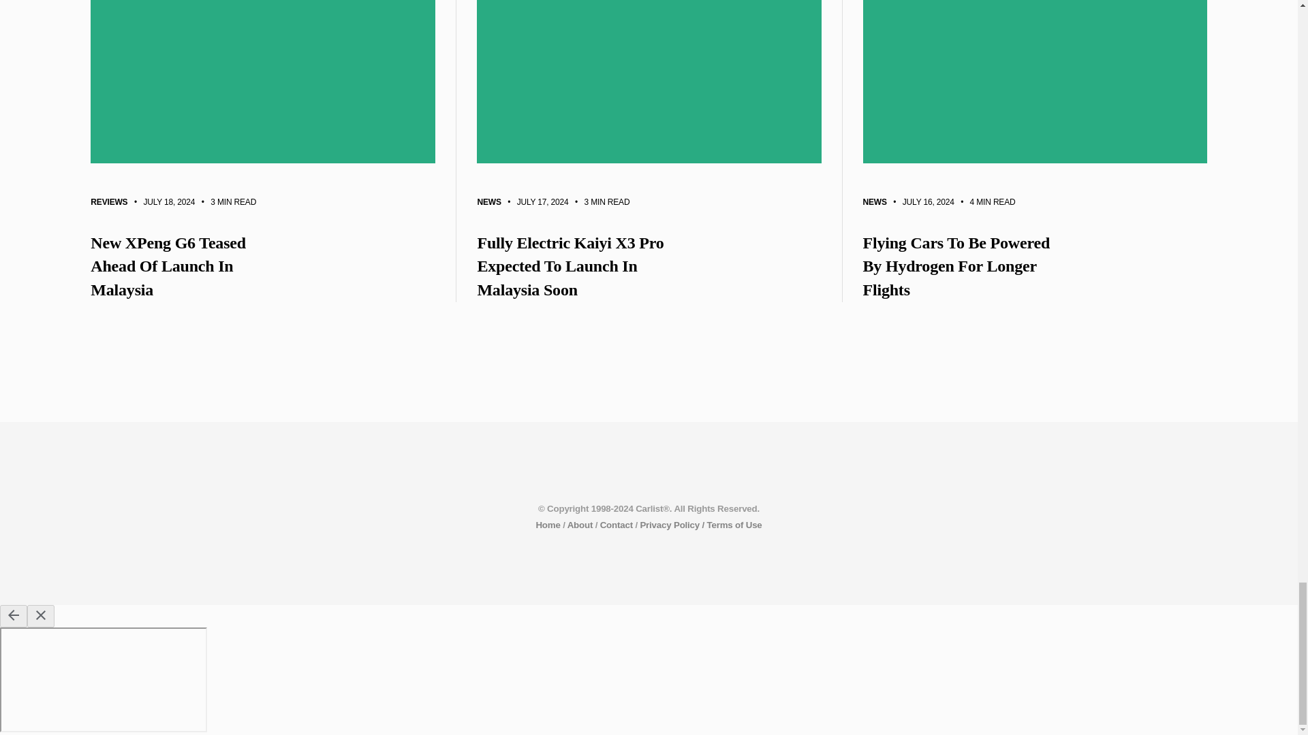  Describe the element at coordinates (580, 524) in the screenshot. I see `About CarList` at that location.